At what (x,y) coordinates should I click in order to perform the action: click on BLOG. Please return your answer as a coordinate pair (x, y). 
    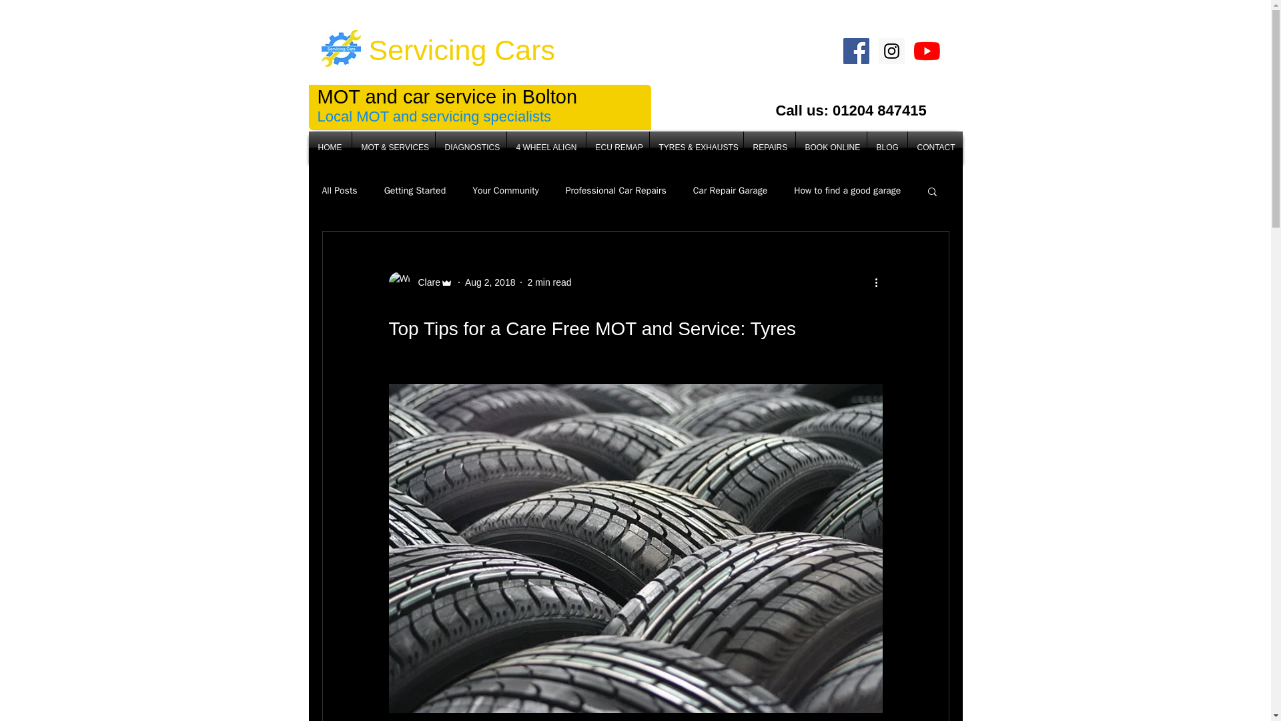
    Looking at the image, I should click on (887, 148).